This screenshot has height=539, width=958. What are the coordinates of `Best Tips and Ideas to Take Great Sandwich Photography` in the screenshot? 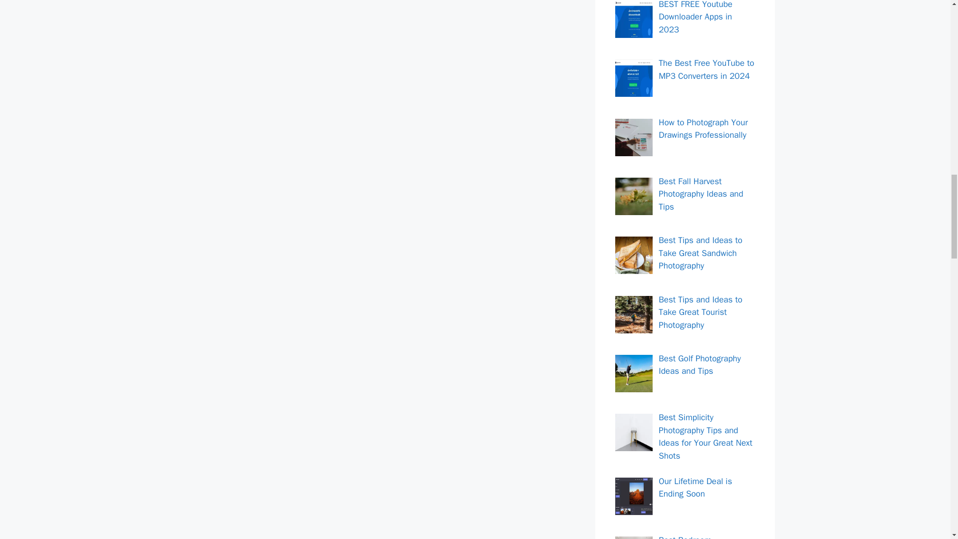 It's located at (701, 253).